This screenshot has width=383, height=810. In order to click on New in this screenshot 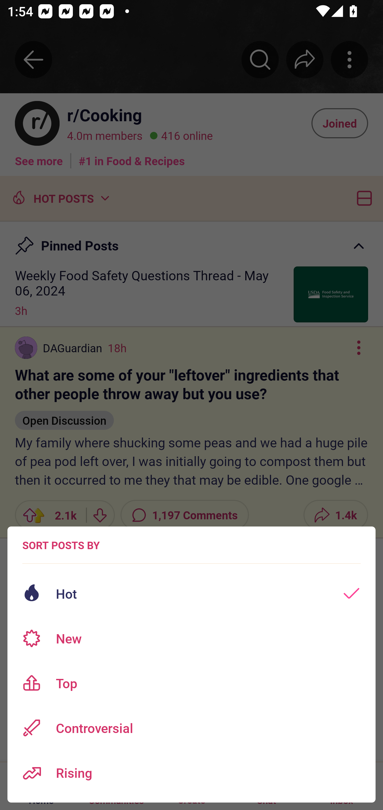, I will do `click(191, 638)`.